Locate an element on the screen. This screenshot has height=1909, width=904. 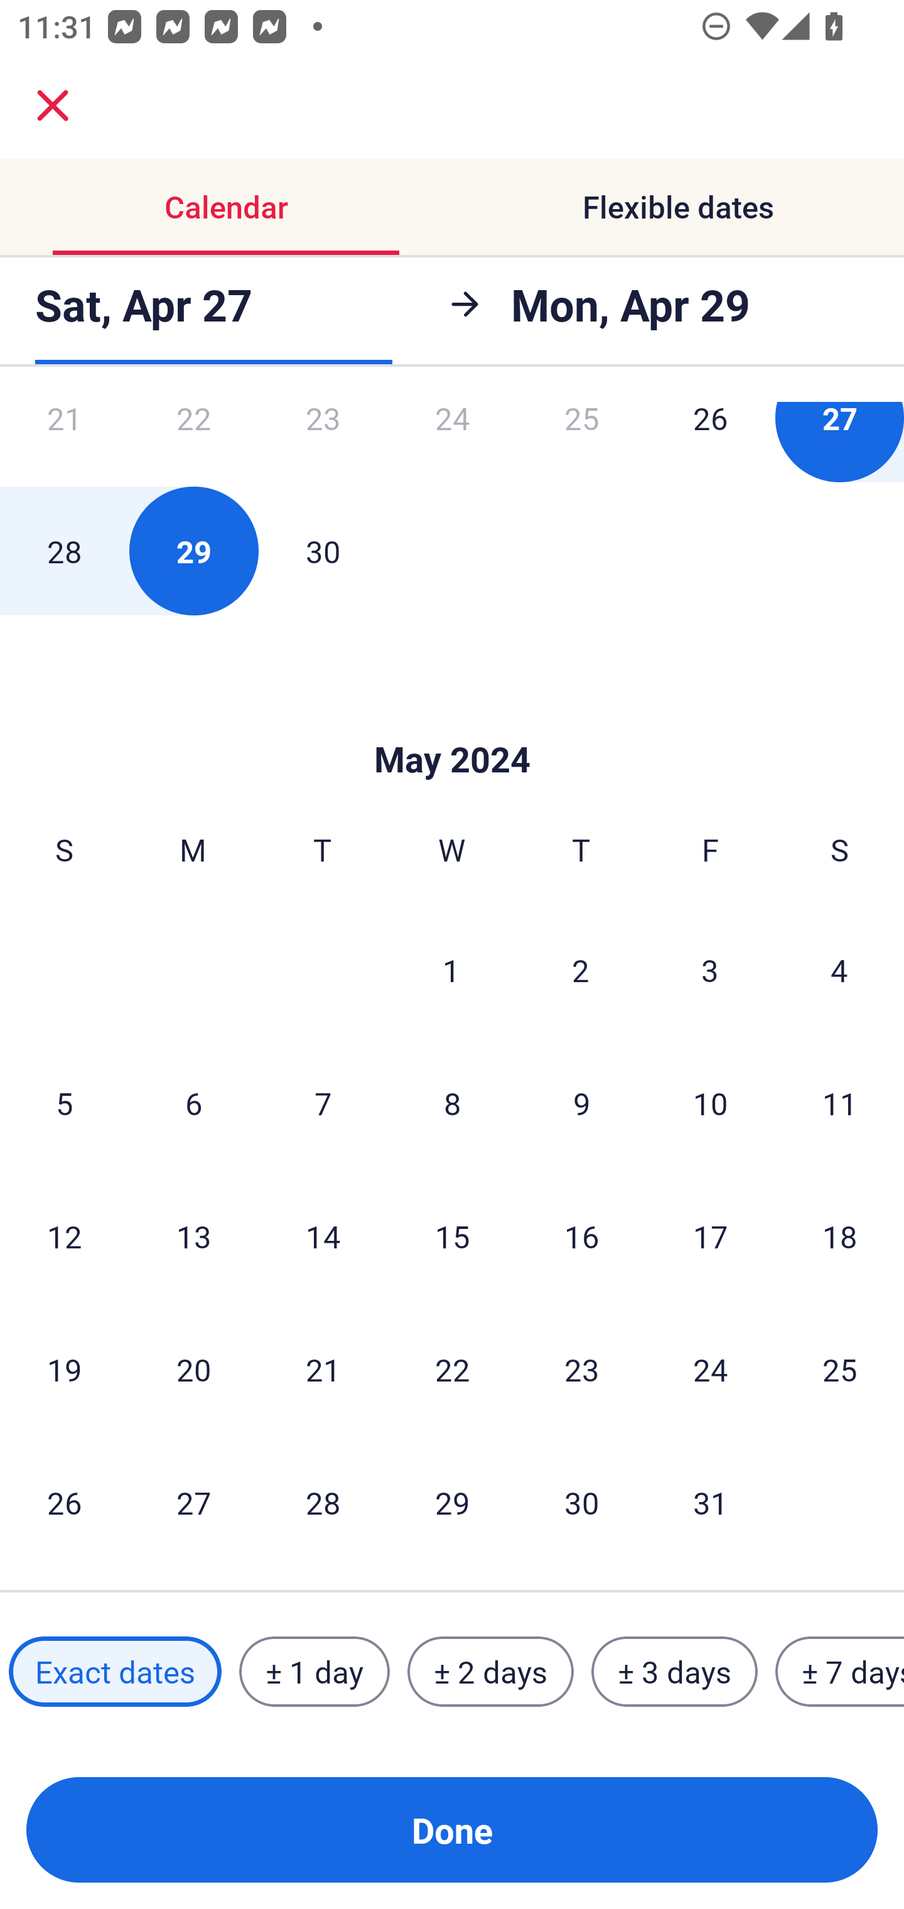
Flexible dates is located at coordinates (678, 207).